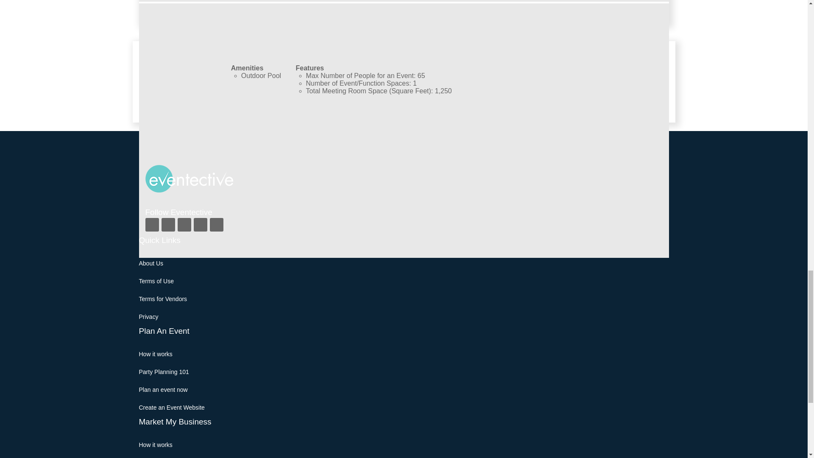 Image resolution: width=814 pixels, height=458 pixels. What do you see at coordinates (200, 225) in the screenshot?
I see `Follow on Pinterest` at bounding box center [200, 225].